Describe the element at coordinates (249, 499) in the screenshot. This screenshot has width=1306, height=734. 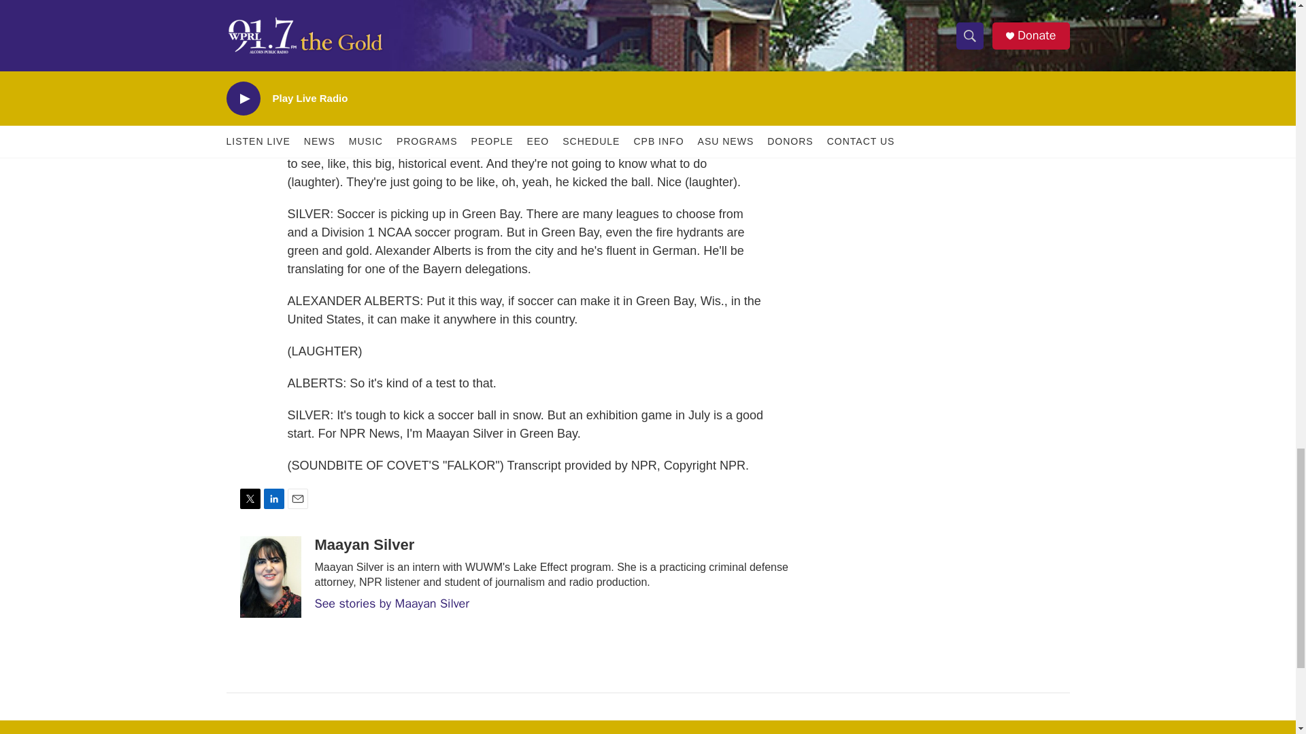
I see `Twitter` at that location.